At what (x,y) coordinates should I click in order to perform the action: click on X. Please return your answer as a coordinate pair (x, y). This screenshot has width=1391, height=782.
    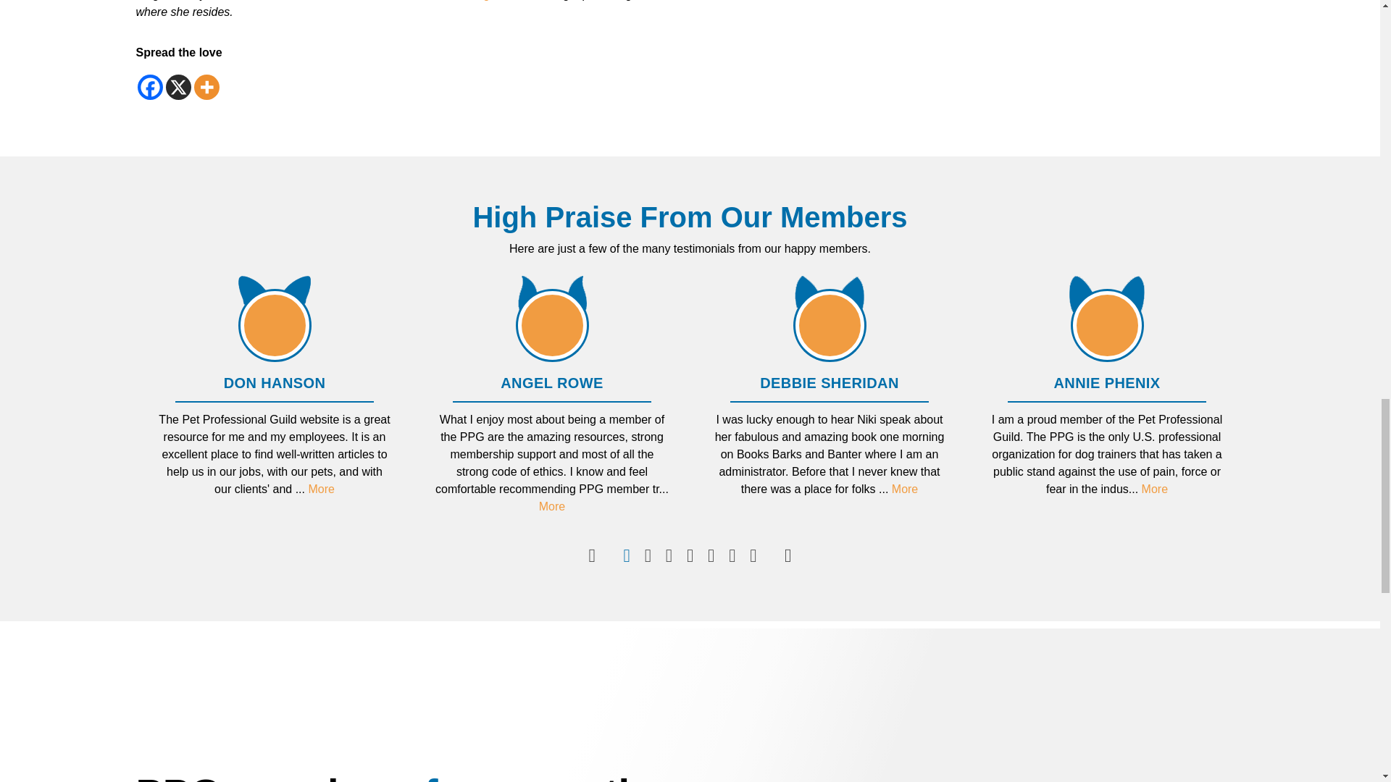
    Looking at the image, I should click on (178, 86).